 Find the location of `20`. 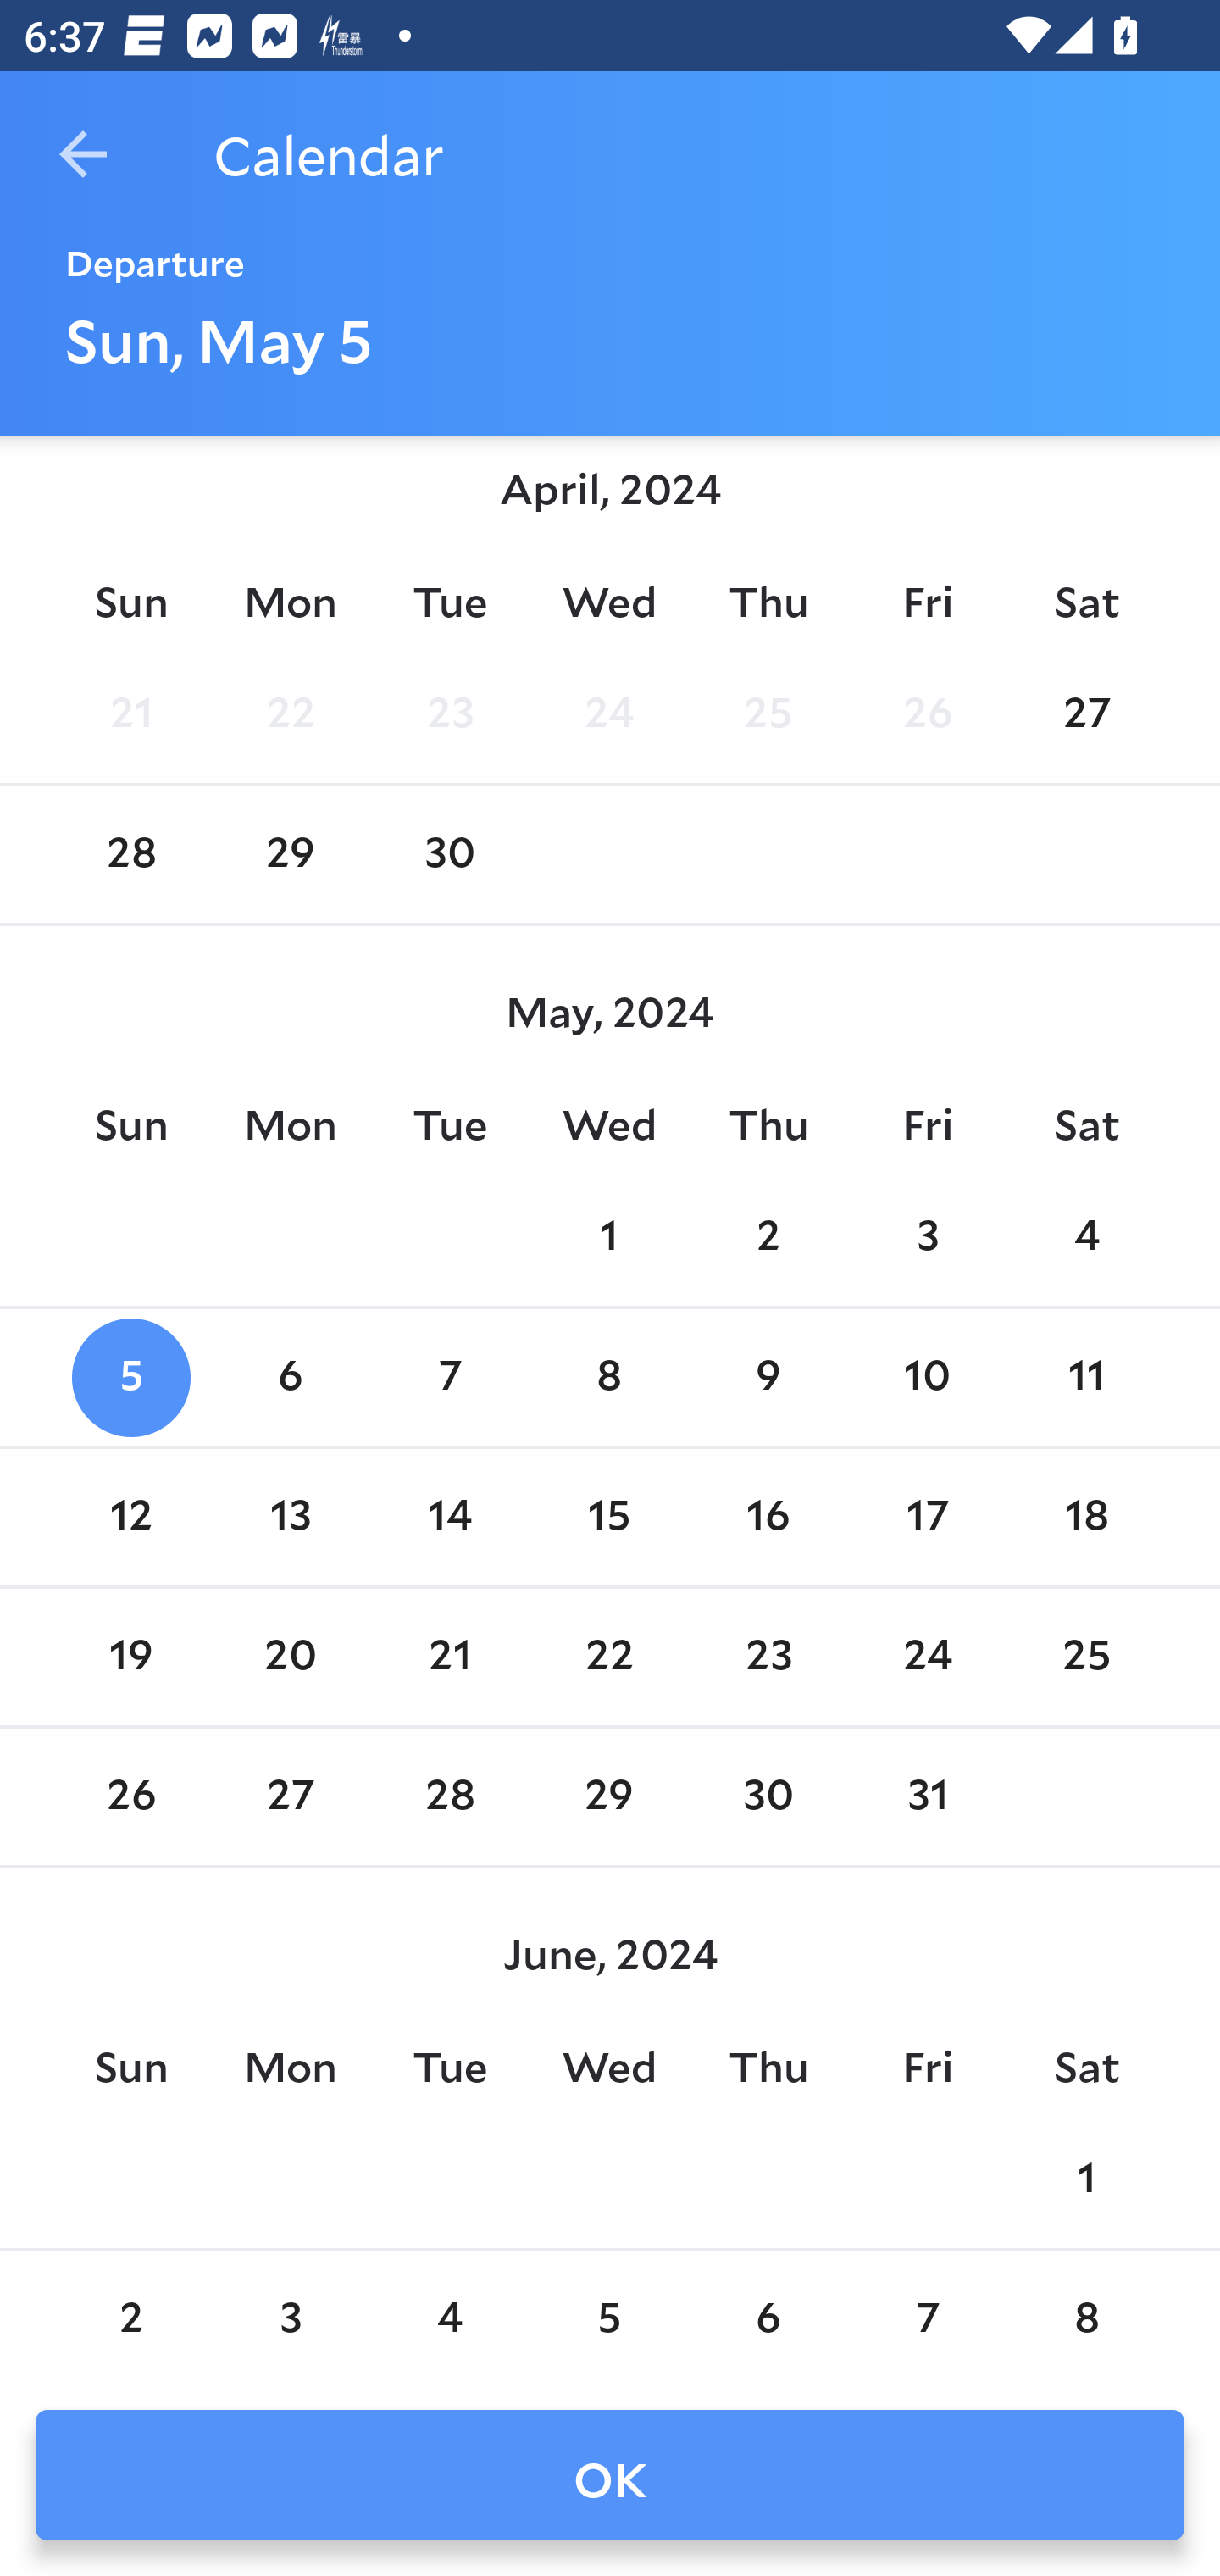

20 is located at coordinates (291, 1656).